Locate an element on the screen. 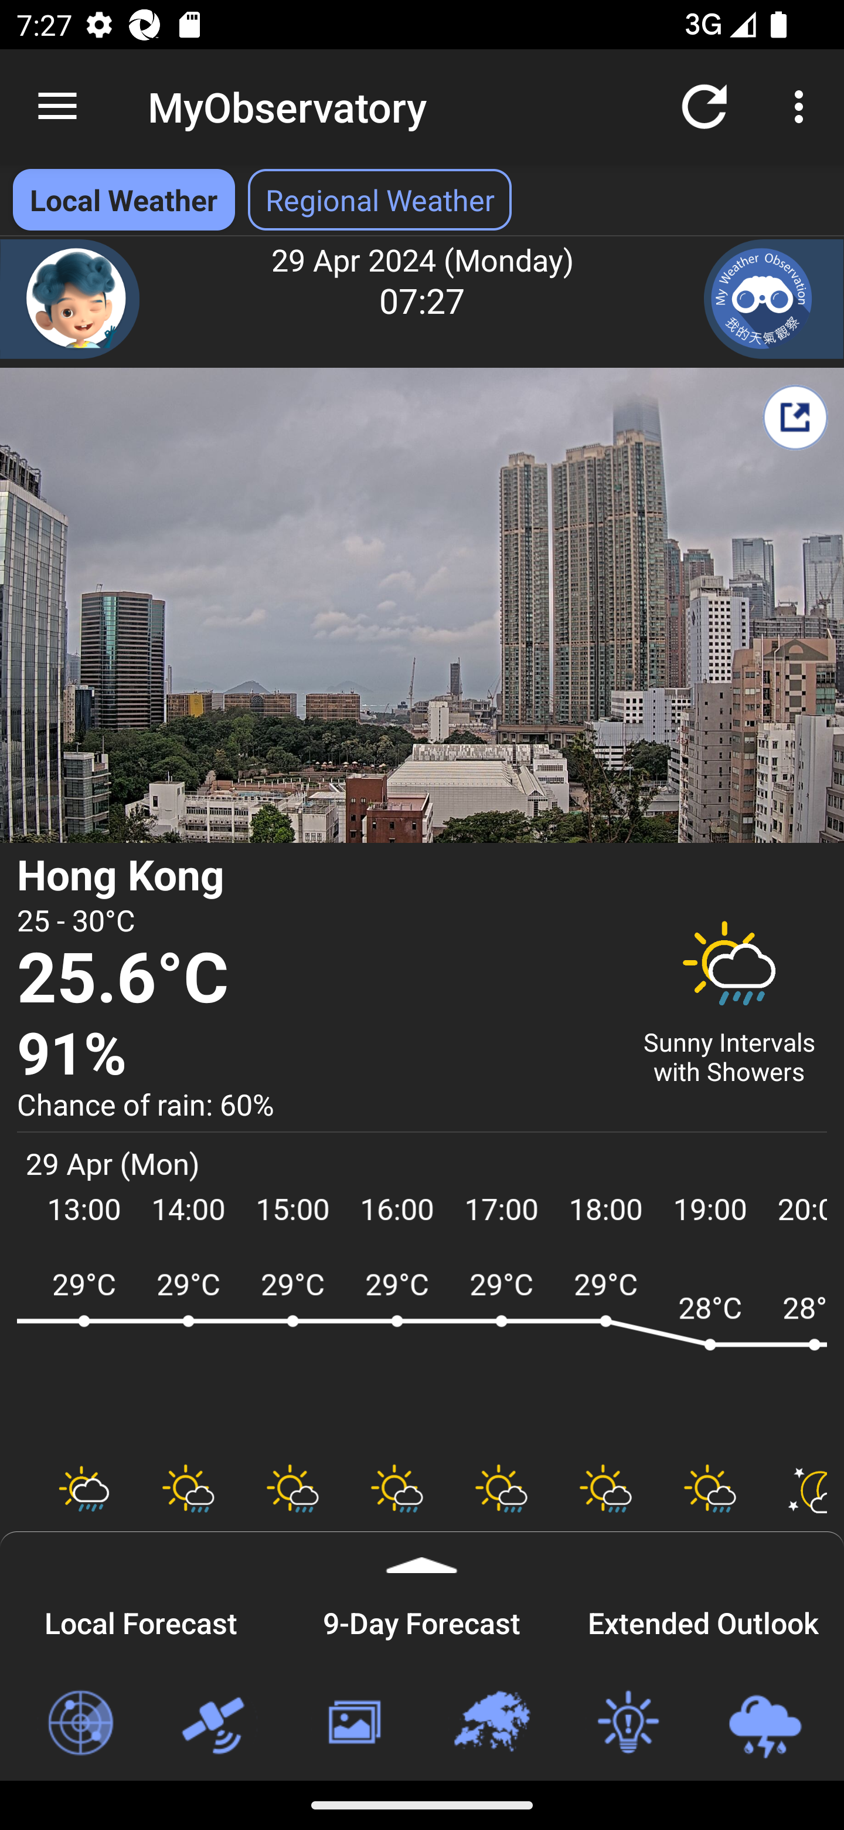 The width and height of the screenshot is (844, 1830). My Weather Observation is located at coordinates (774, 299).